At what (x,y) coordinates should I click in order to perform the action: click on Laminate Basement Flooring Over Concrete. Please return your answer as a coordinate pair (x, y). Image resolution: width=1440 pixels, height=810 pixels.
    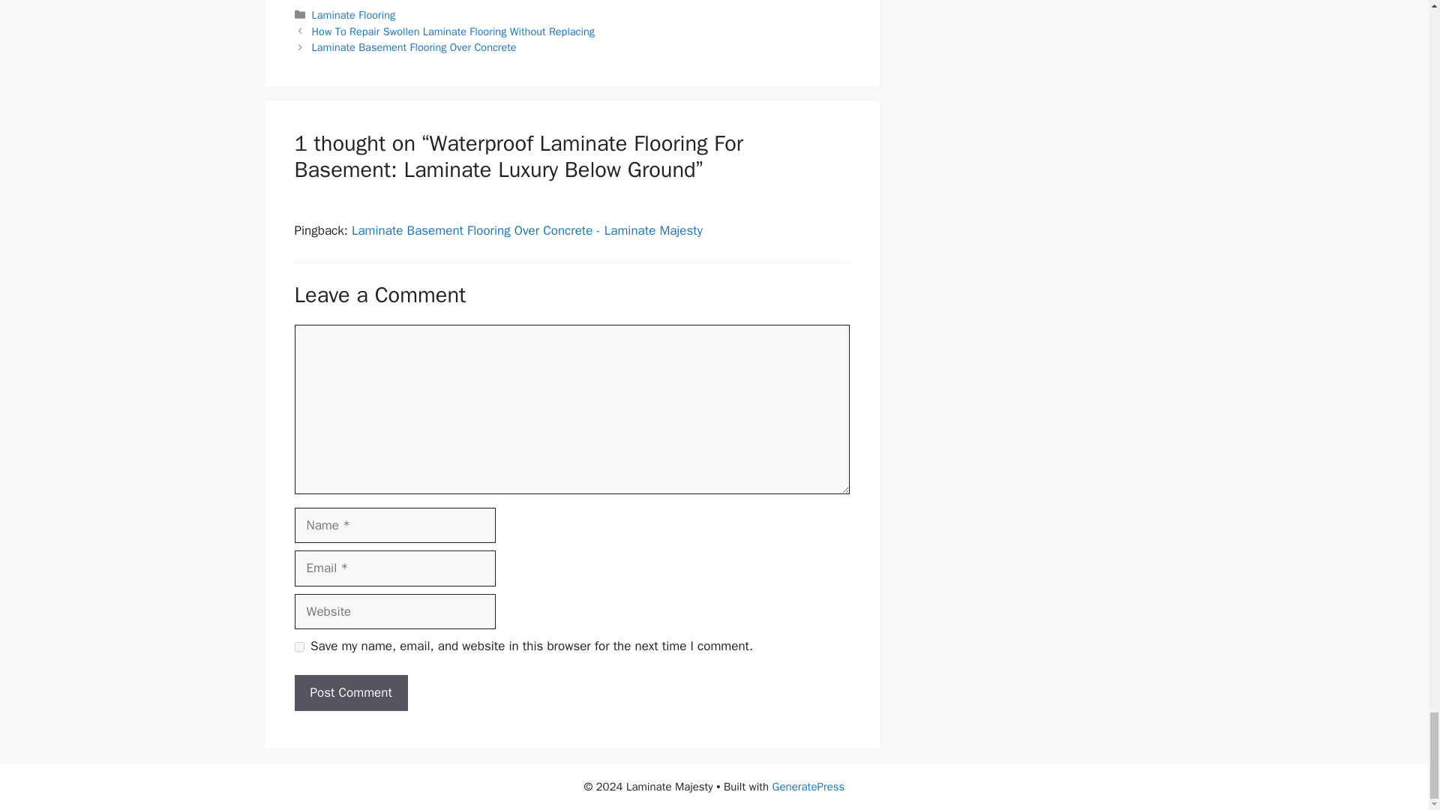
    Looking at the image, I should click on (414, 47).